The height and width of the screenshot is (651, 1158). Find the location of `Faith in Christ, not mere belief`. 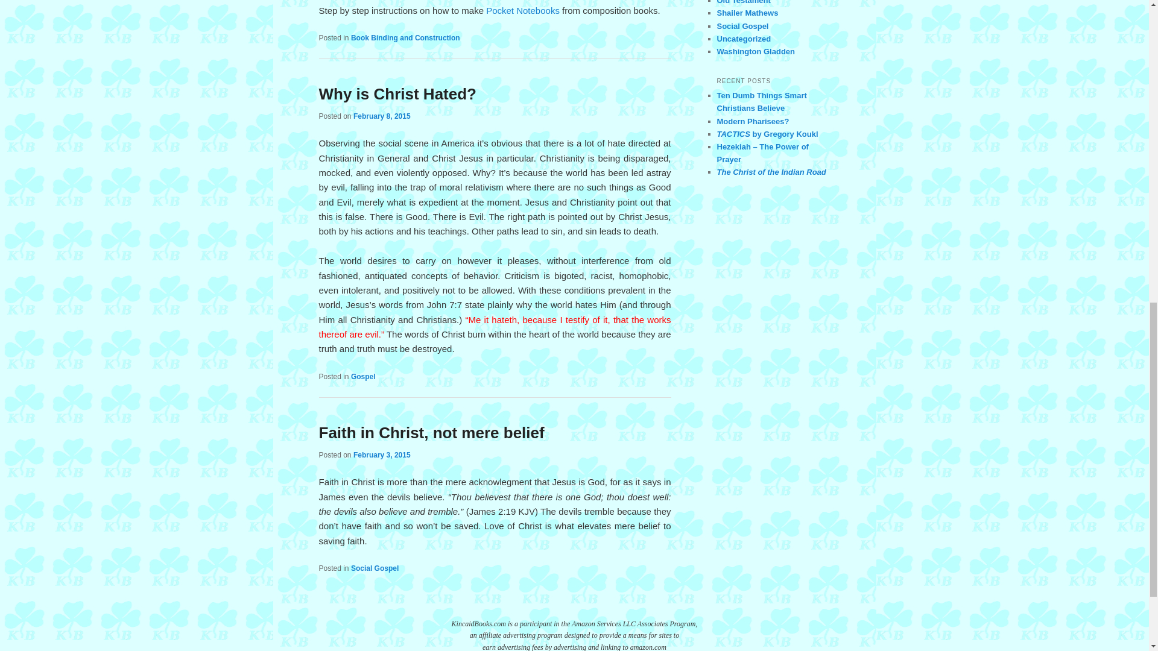

Faith in Christ, not mere belief is located at coordinates (431, 433).